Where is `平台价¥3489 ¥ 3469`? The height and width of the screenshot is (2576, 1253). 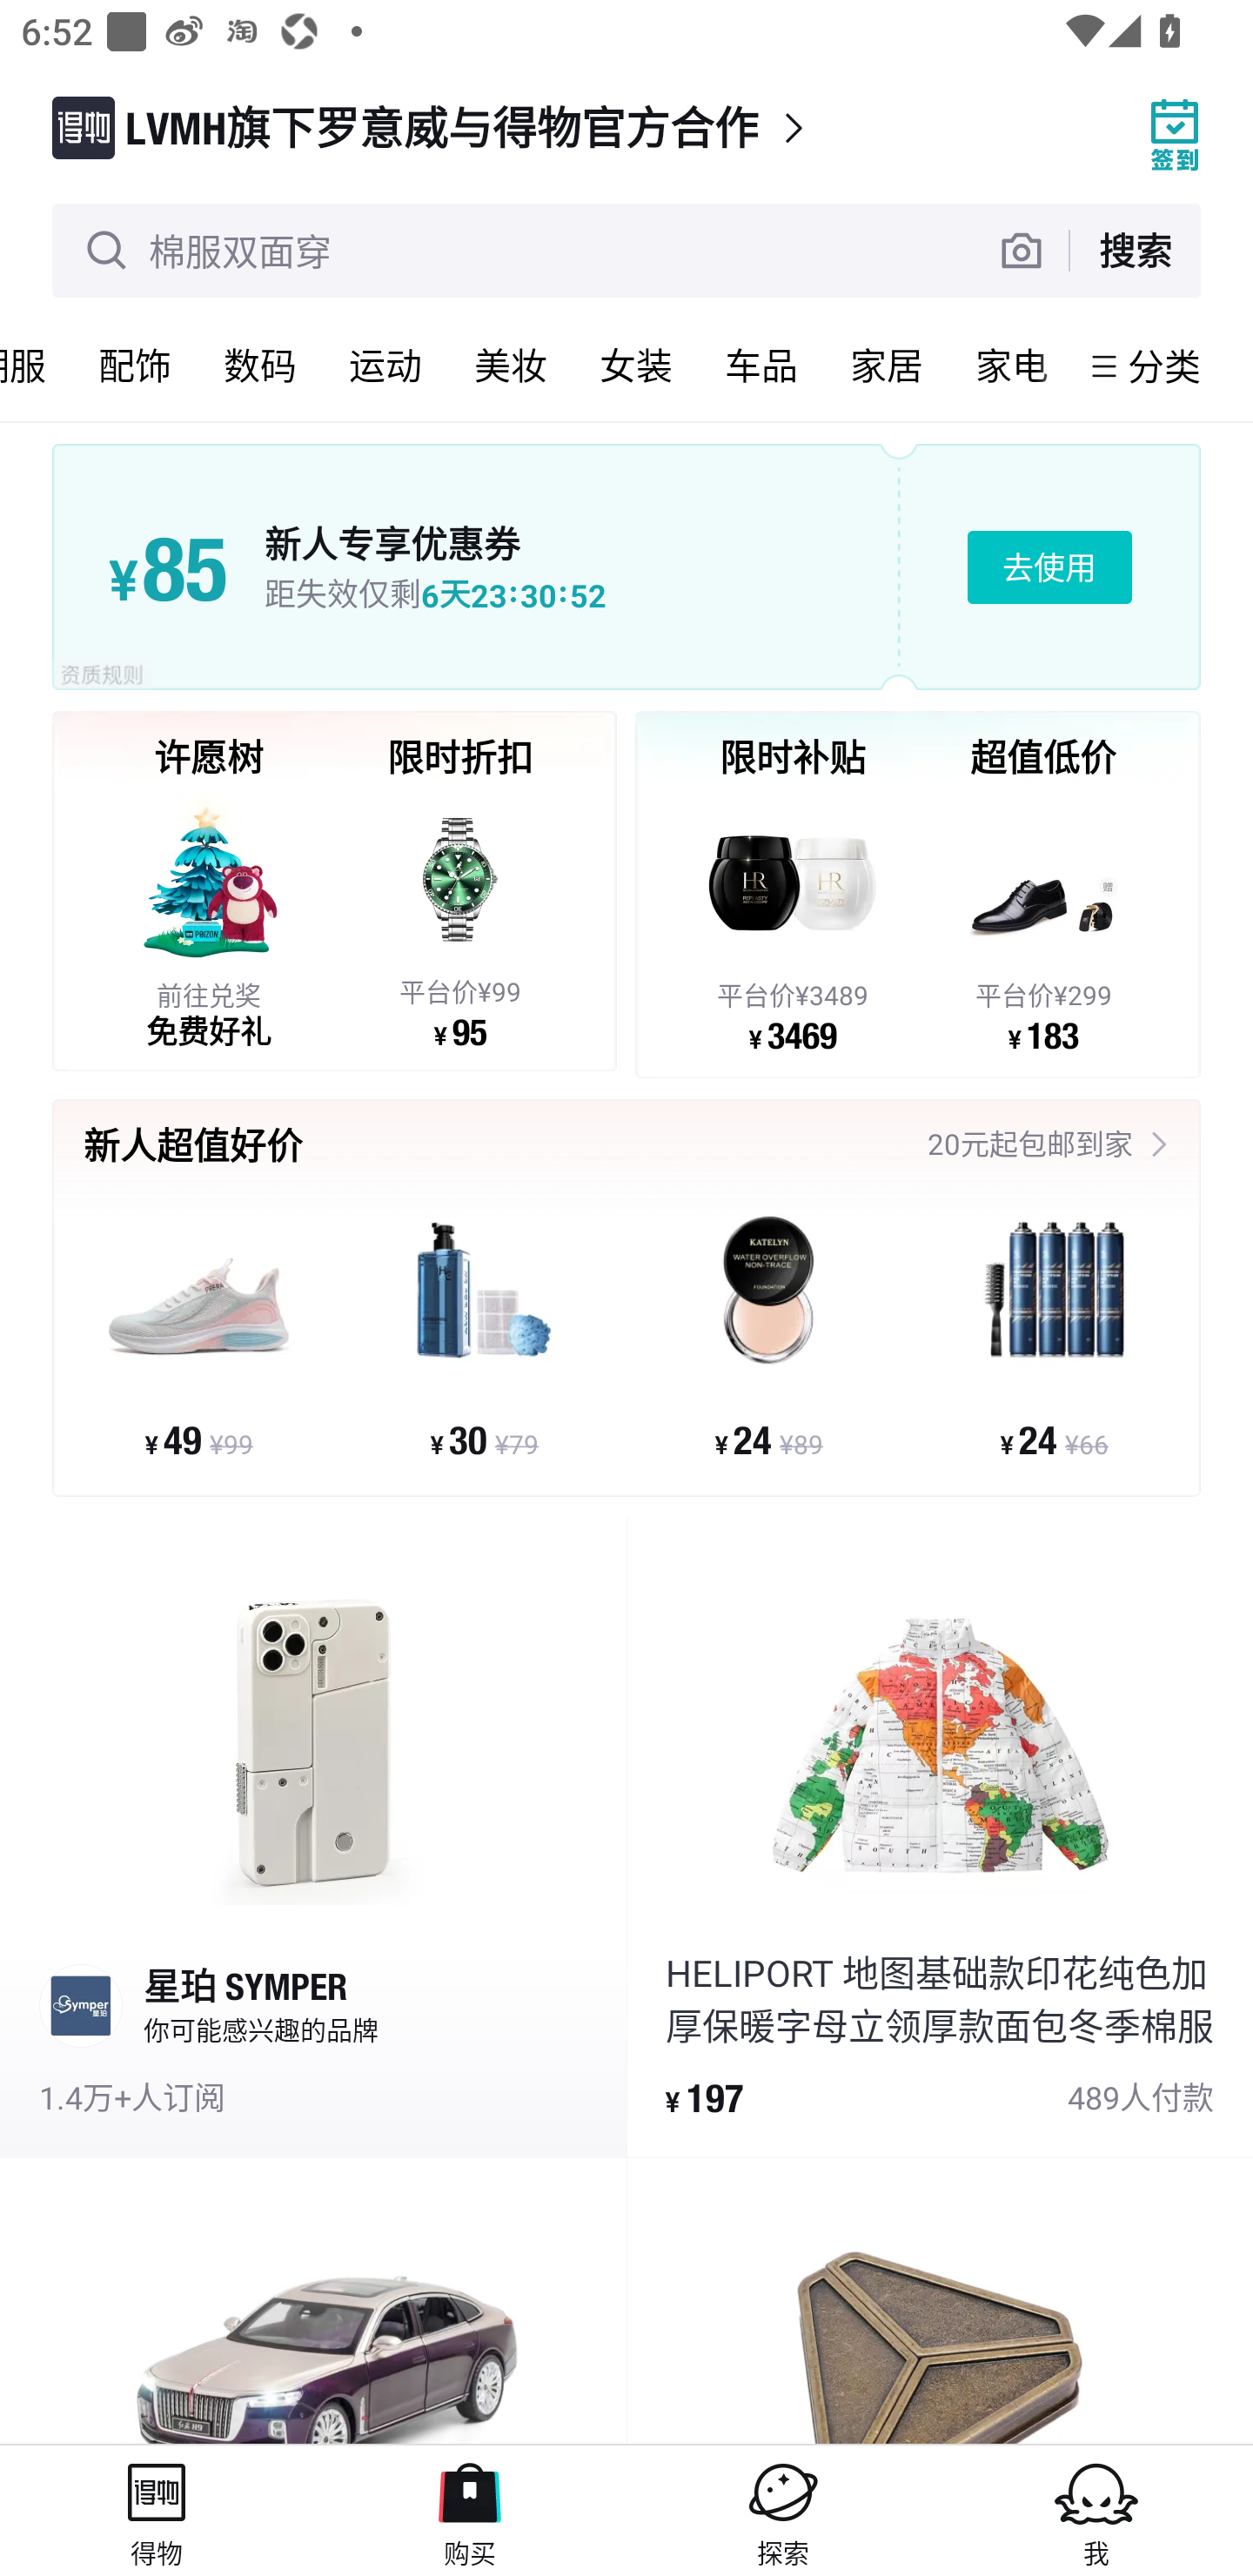 平台价¥3489 ¥ 3469 is located at coordinates (793, 922).